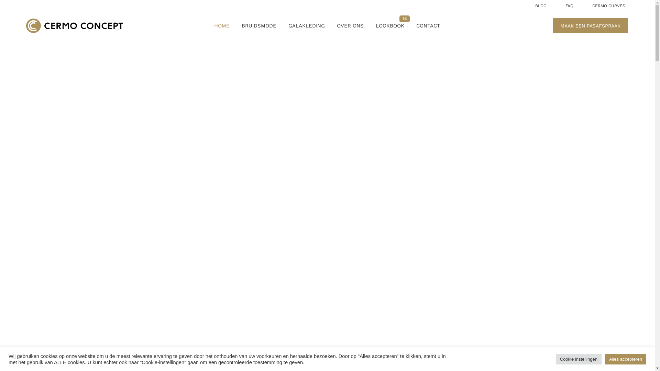  Describe the element at coordinates (569, 6) in the screenshot. I see `FAQ` at that location.